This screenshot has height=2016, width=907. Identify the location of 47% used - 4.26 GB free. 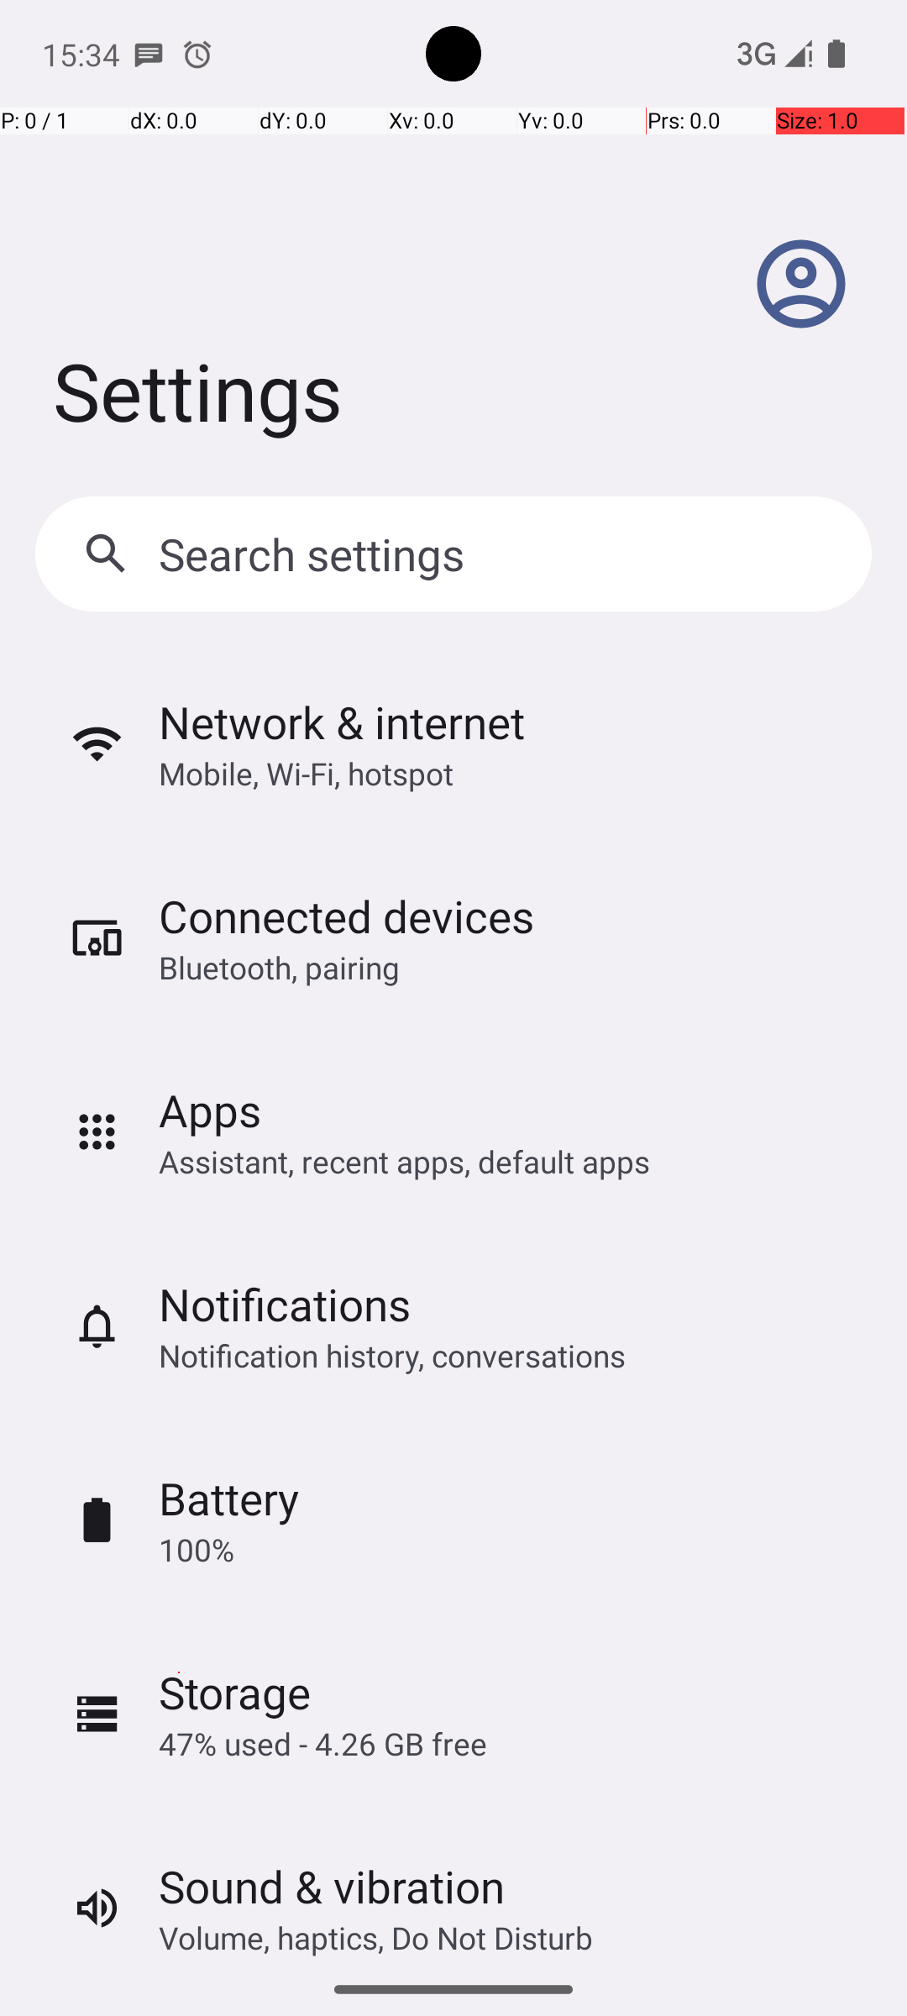
(322, 1744).